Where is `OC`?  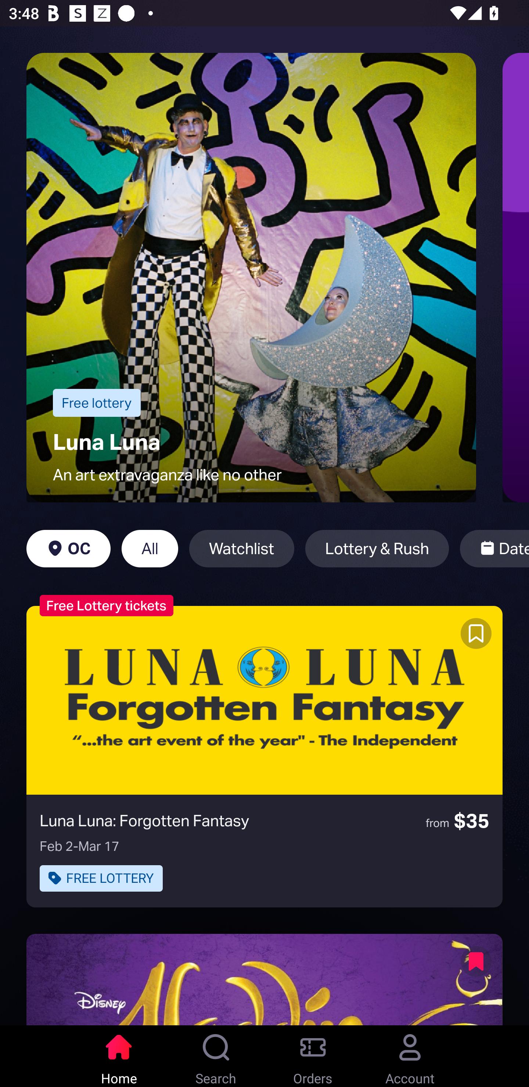
OC is located at coordinates (68, 549).